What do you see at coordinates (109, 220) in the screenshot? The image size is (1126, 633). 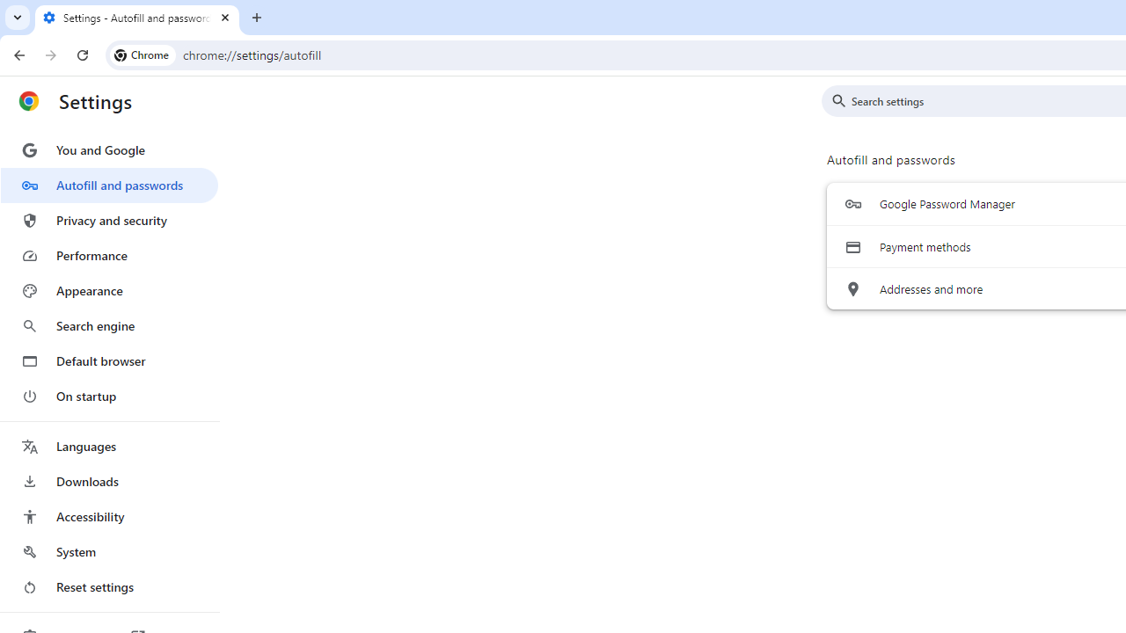 I see `Privacy and security` at bounding box center [109, 220].